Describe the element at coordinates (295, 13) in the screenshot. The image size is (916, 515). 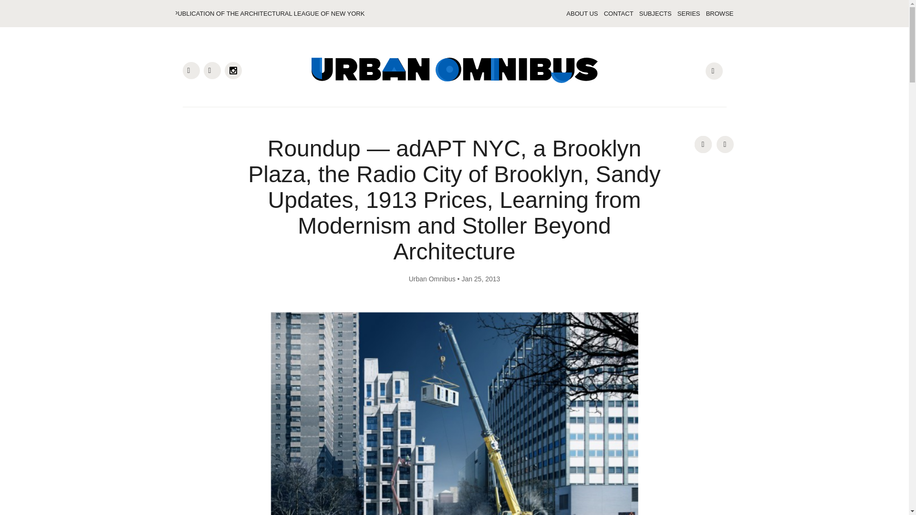
I see `THE ARCHITECTURAL LEAGUE OF NEW YORK` at that location.